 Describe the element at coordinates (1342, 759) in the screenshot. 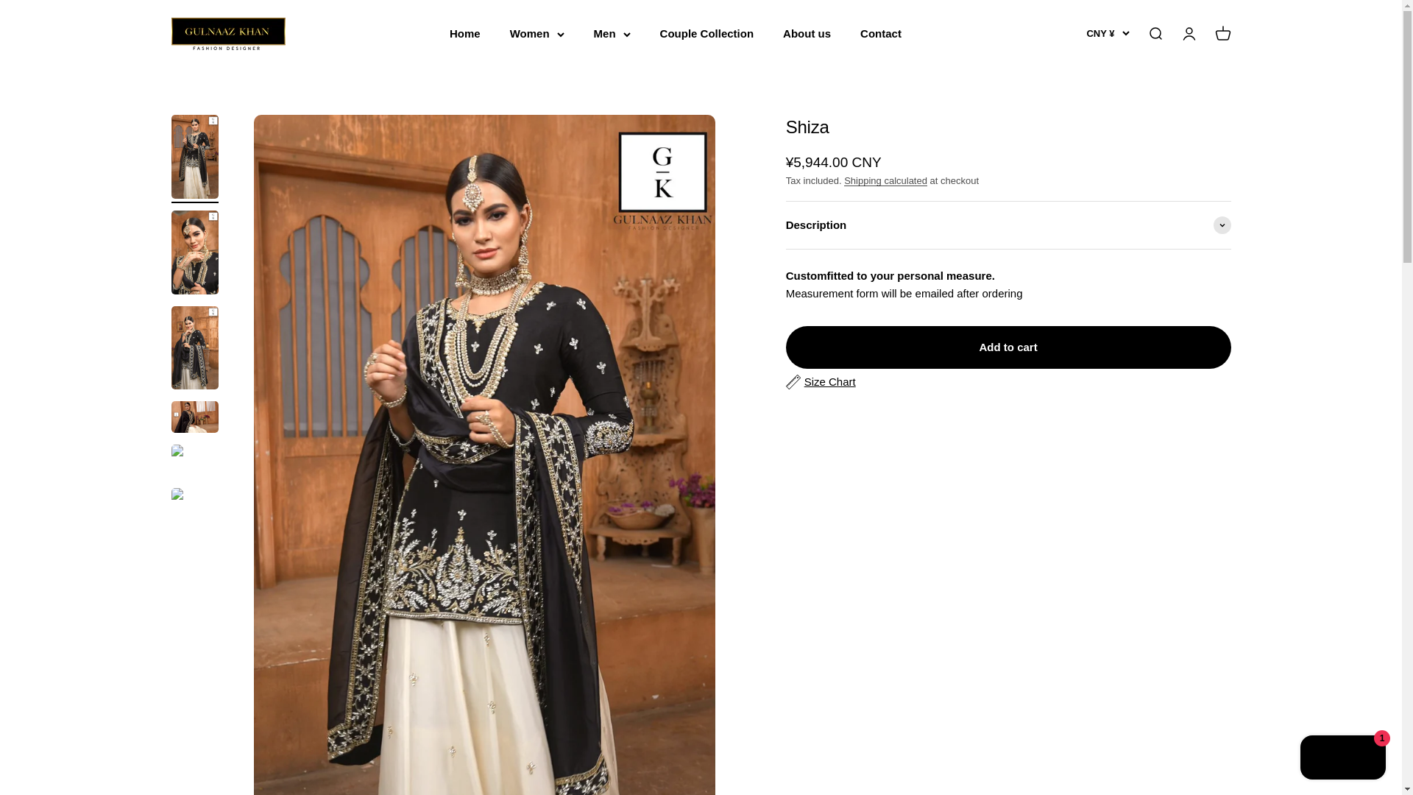

I see `Shopify online store chat` at that location.